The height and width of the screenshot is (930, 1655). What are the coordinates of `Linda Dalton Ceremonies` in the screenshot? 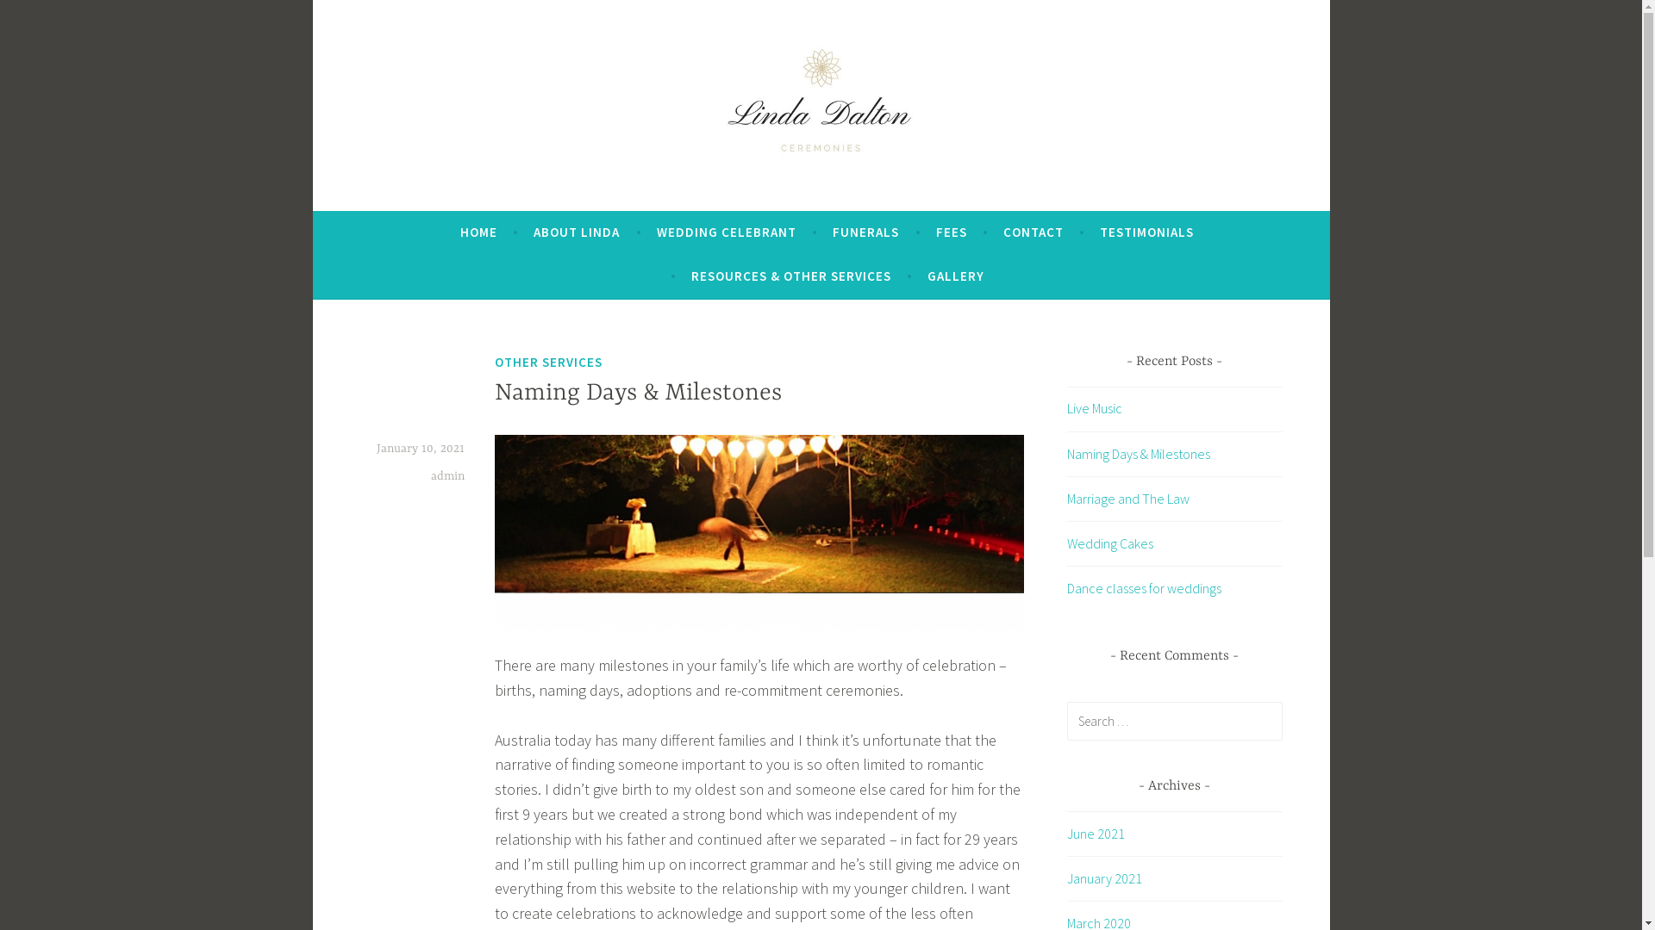 It's located at (559, 203).